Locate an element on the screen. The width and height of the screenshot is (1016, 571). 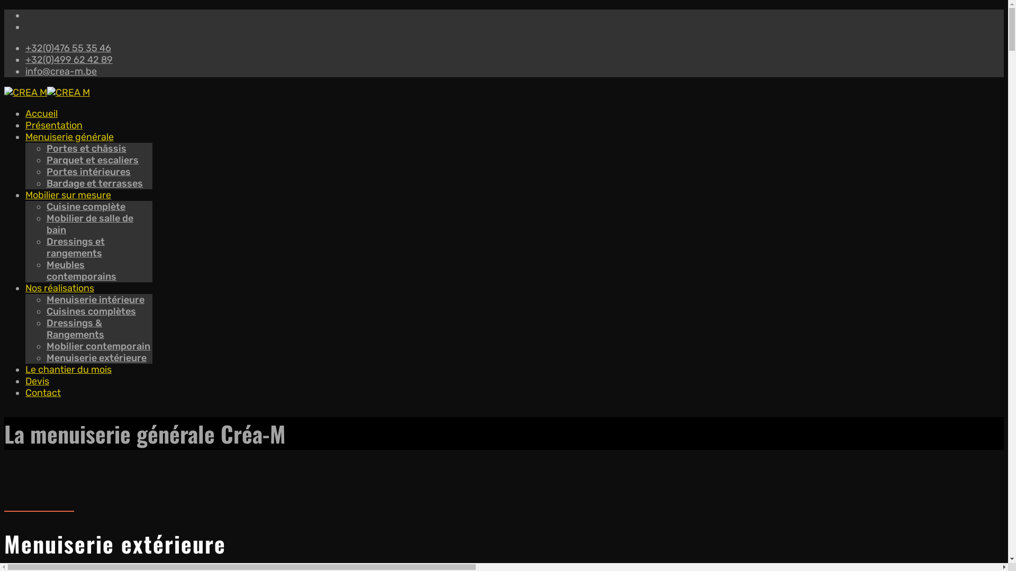
Dressings & Rangements is located at coordinates (75, 329).